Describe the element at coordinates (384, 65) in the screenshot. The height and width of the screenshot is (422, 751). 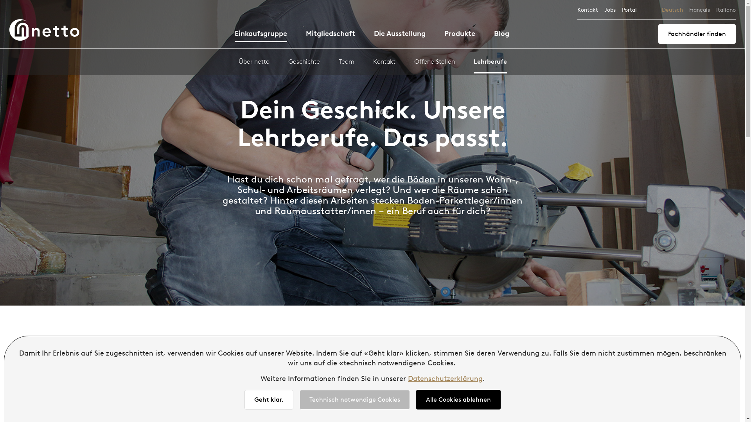
I see `Kontakt` at that location.